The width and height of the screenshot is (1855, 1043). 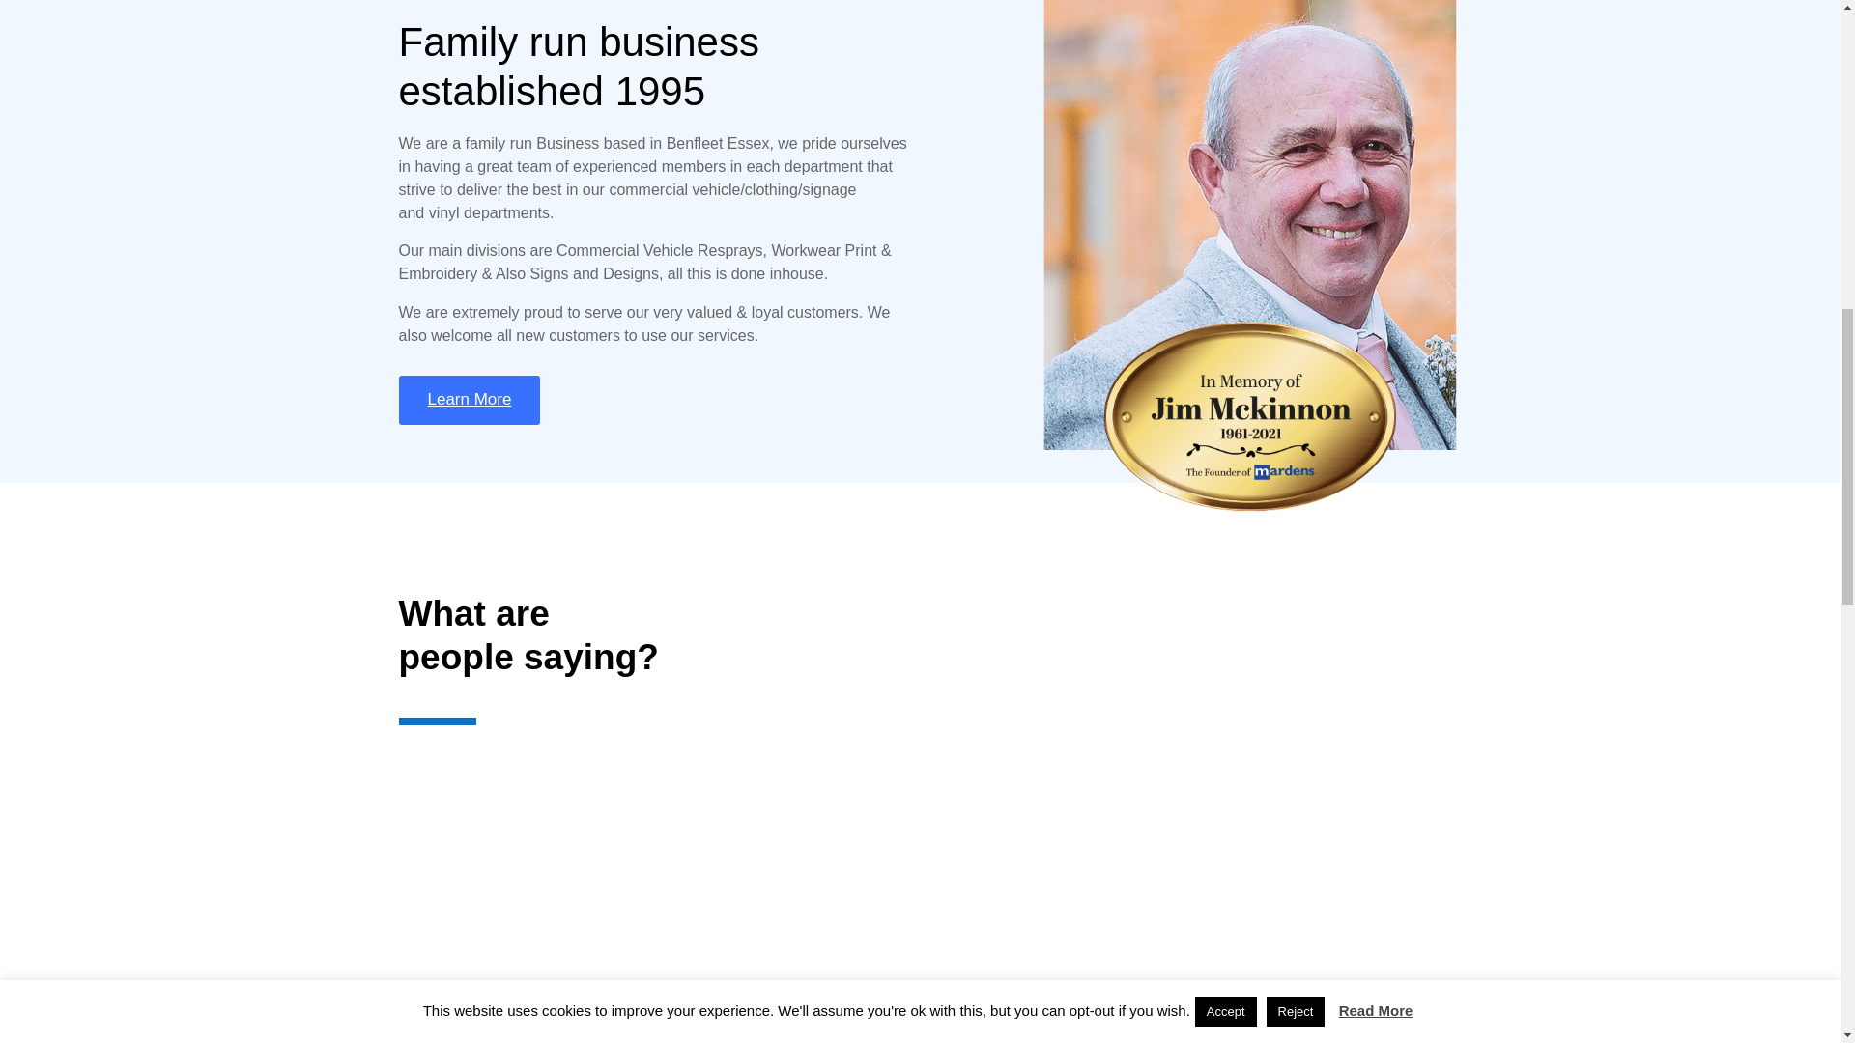 What do you see at coordinates (1204, 205) in the screenshot?
I see `Jim Mckinnon` at bounding box center [1204, 205].